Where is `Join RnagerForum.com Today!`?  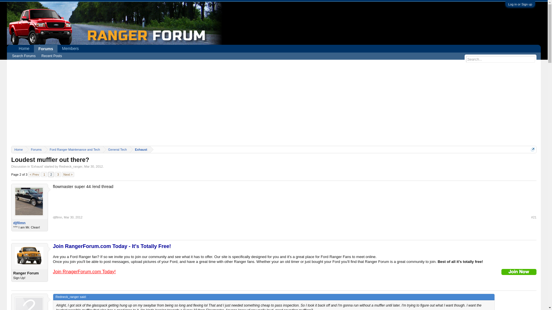 Join RnagerForum.com Today! is located at coordinates (84, 272).